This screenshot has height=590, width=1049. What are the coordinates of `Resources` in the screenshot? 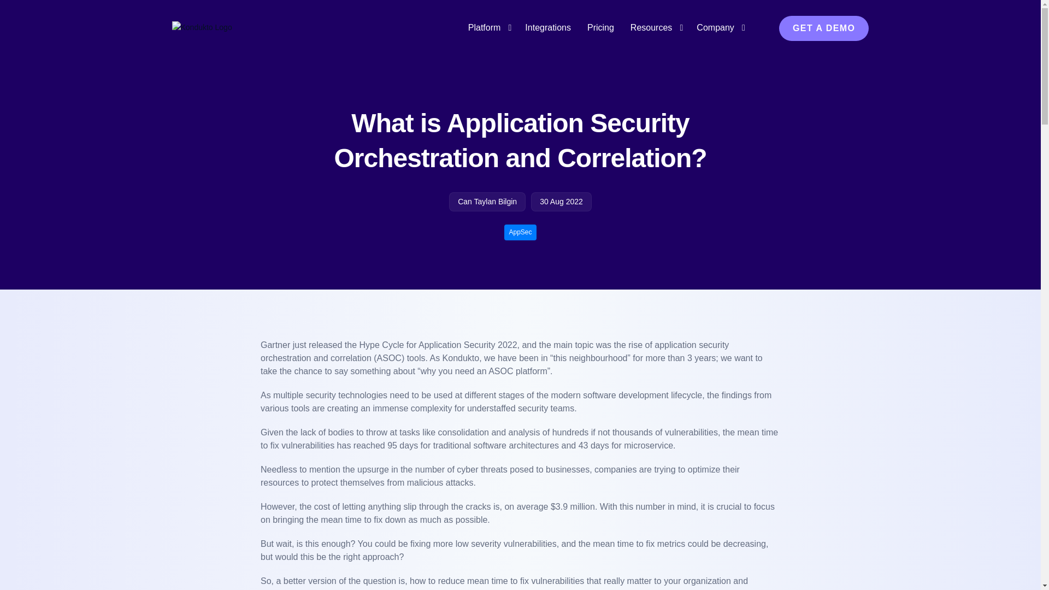 It's located at (655, 28).